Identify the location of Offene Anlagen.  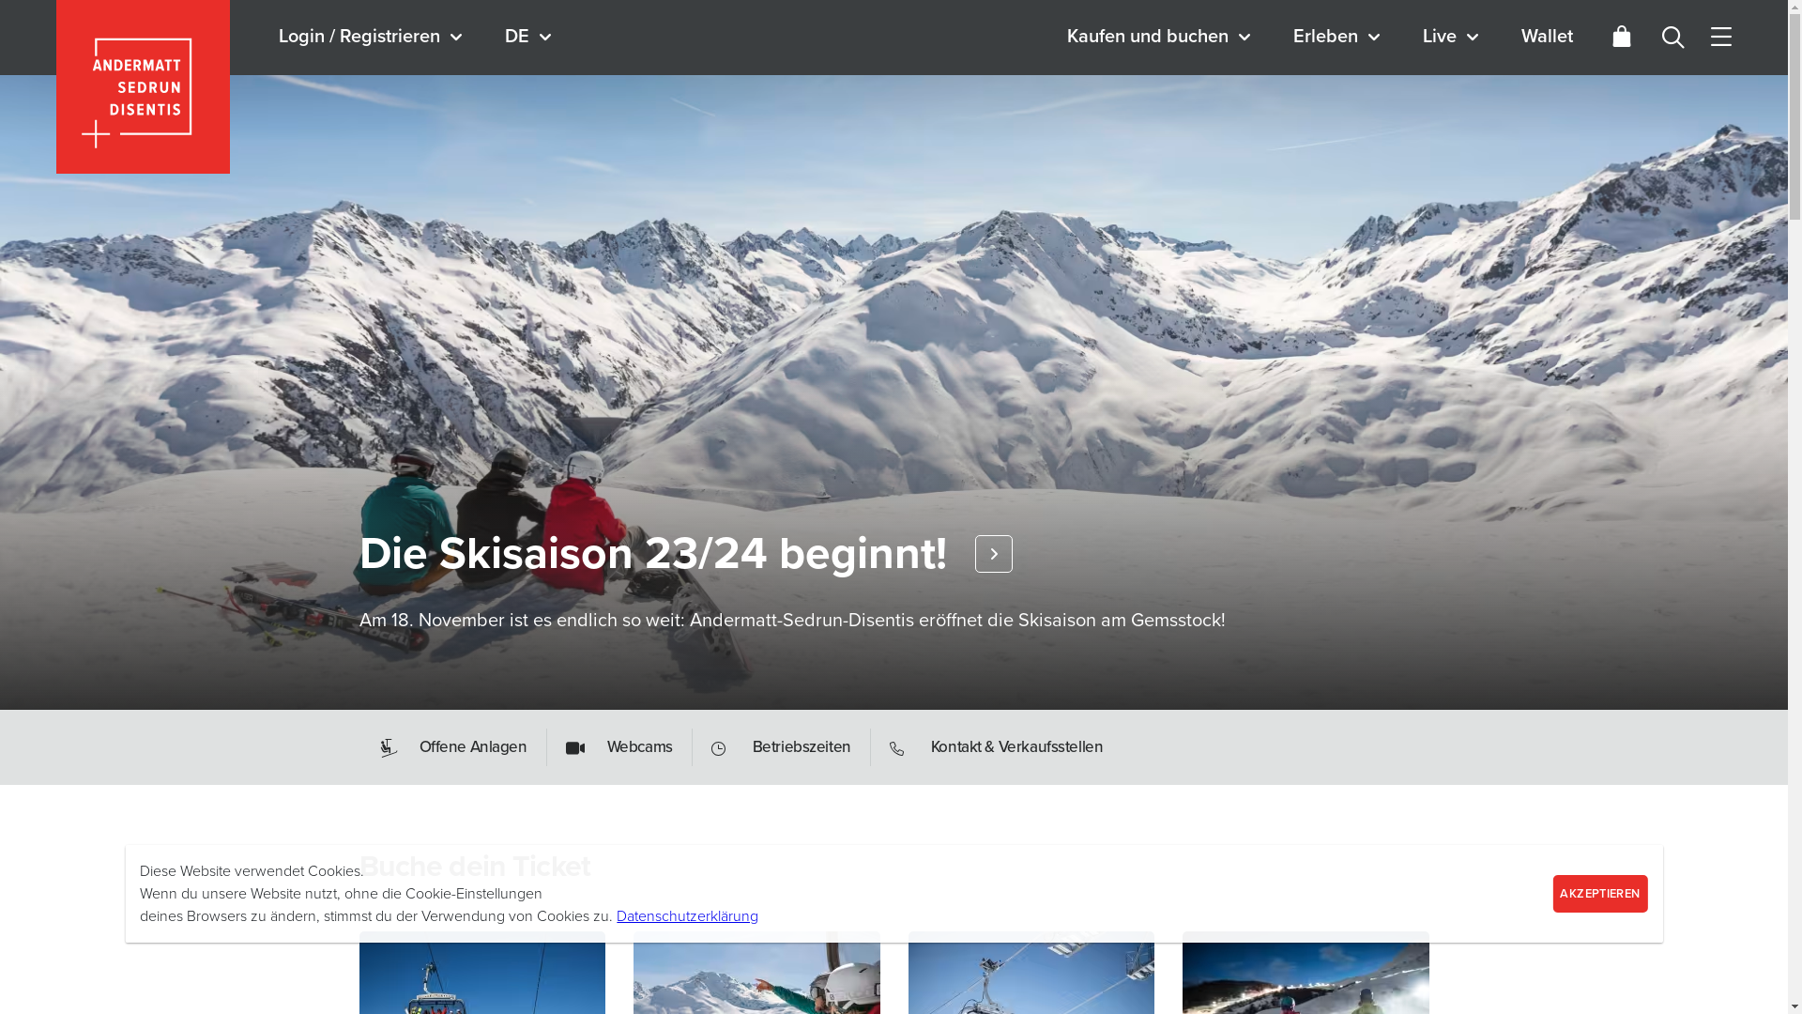
(462, 747).